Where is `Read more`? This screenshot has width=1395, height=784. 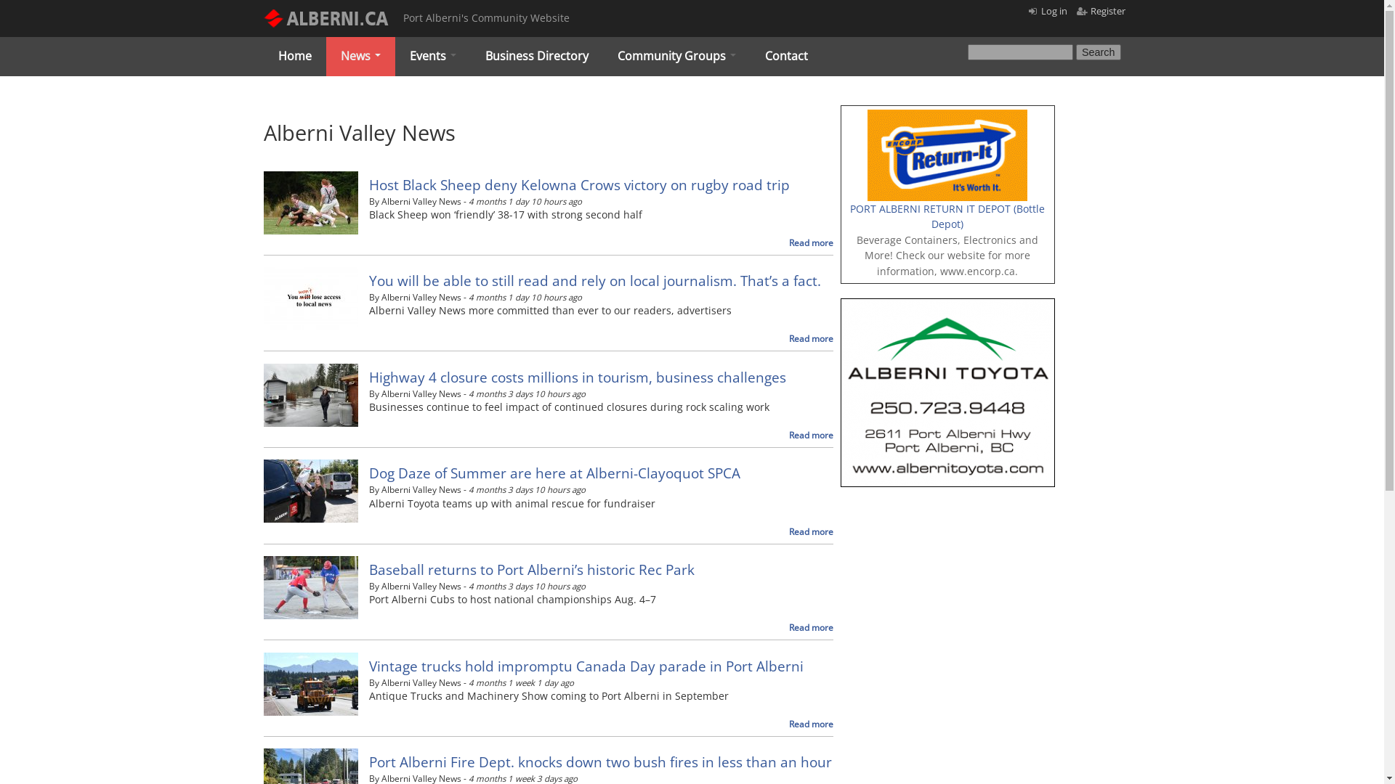
Read more is located at coordinates (811, 338).